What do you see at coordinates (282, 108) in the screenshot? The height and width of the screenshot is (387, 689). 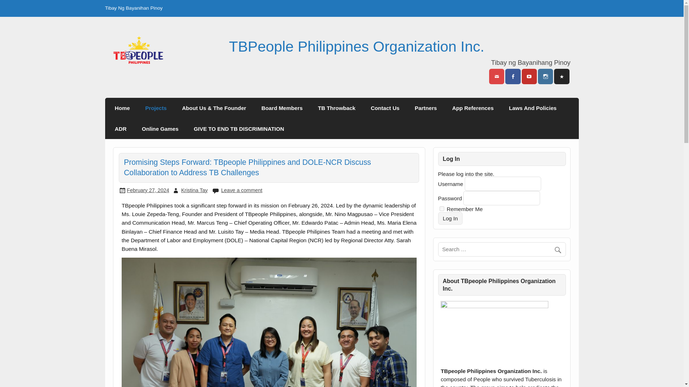 I see `Board Members` at bounding box center [282, 108].